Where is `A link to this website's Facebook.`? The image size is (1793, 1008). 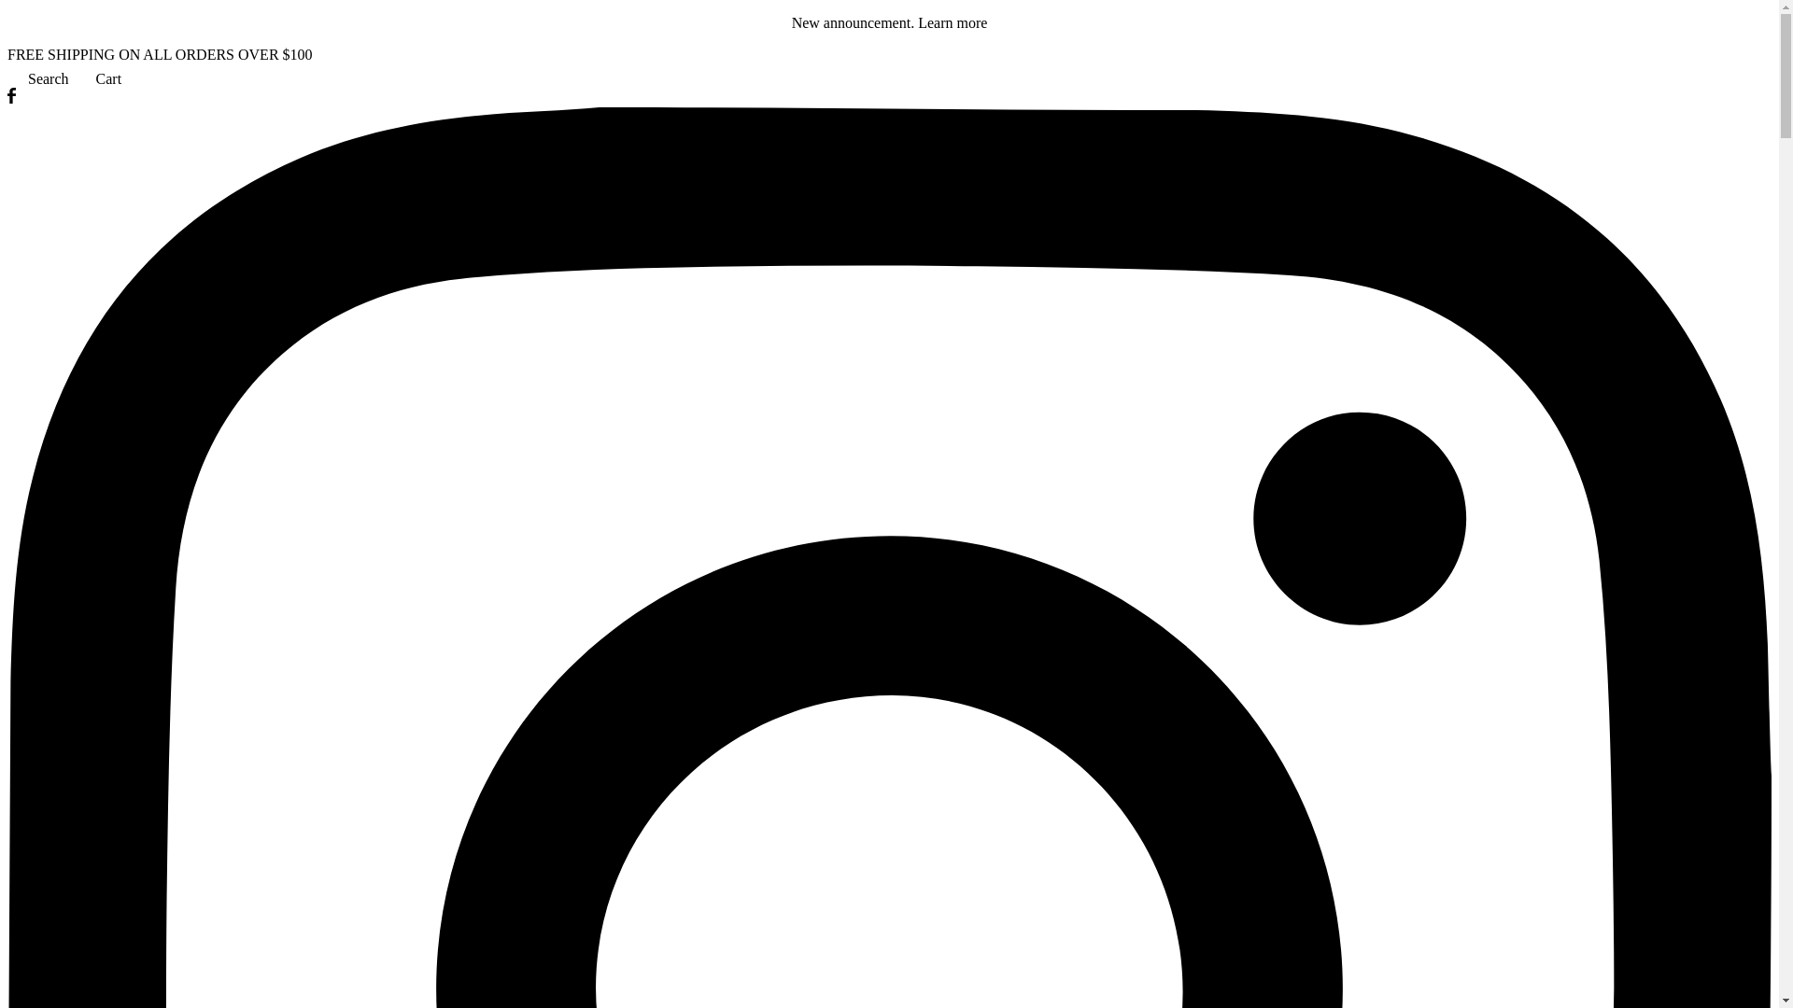 A link to this website's Facebook. is located at coordinates (11, 99).